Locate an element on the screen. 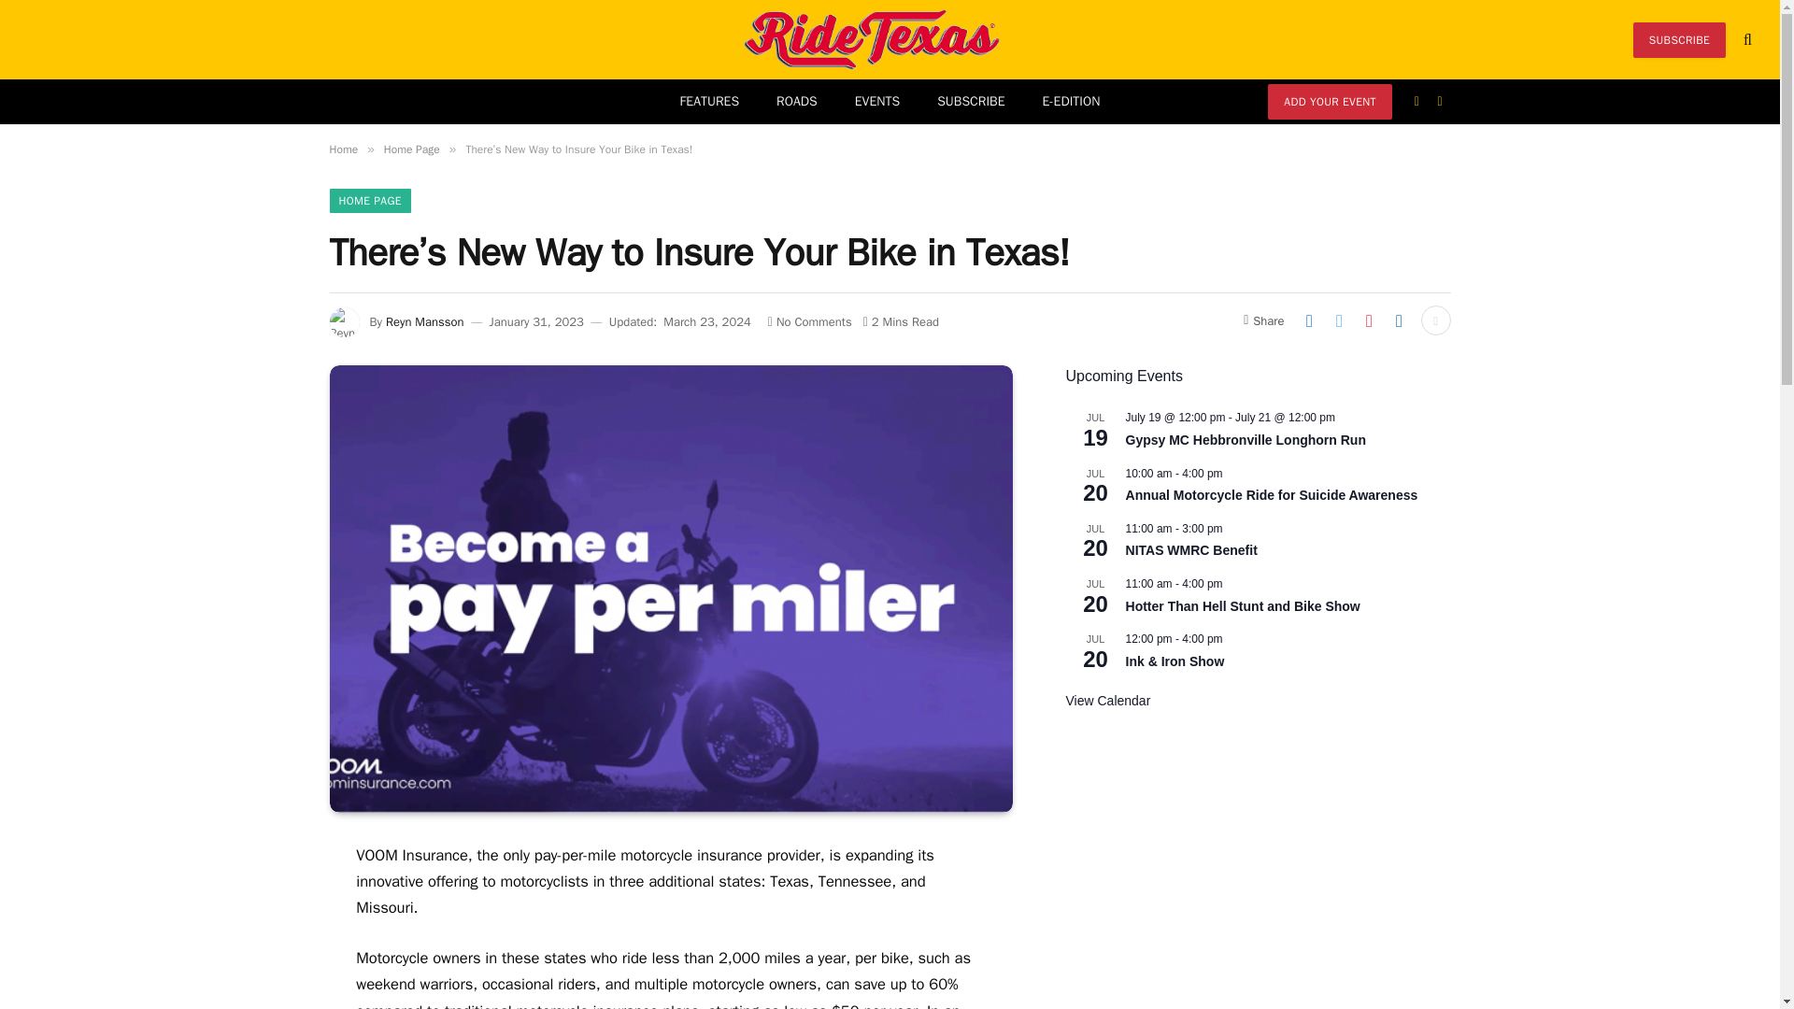  ROADS is located at coordinates (796, 101).